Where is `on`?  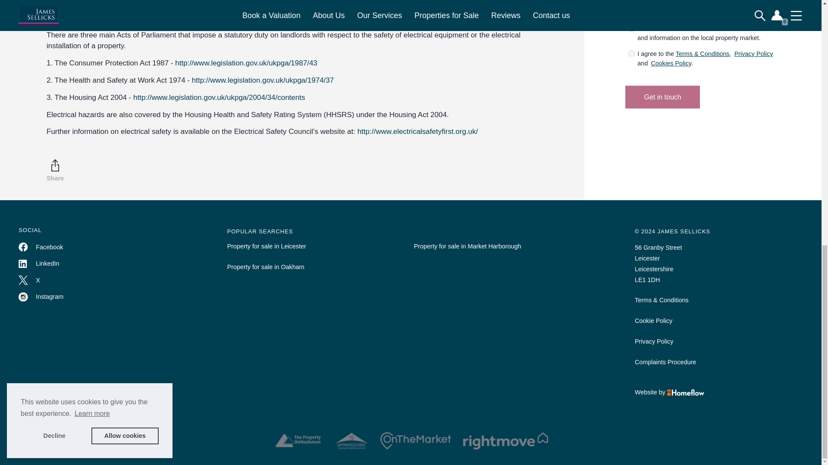 on is located at coordinates (631, 53).